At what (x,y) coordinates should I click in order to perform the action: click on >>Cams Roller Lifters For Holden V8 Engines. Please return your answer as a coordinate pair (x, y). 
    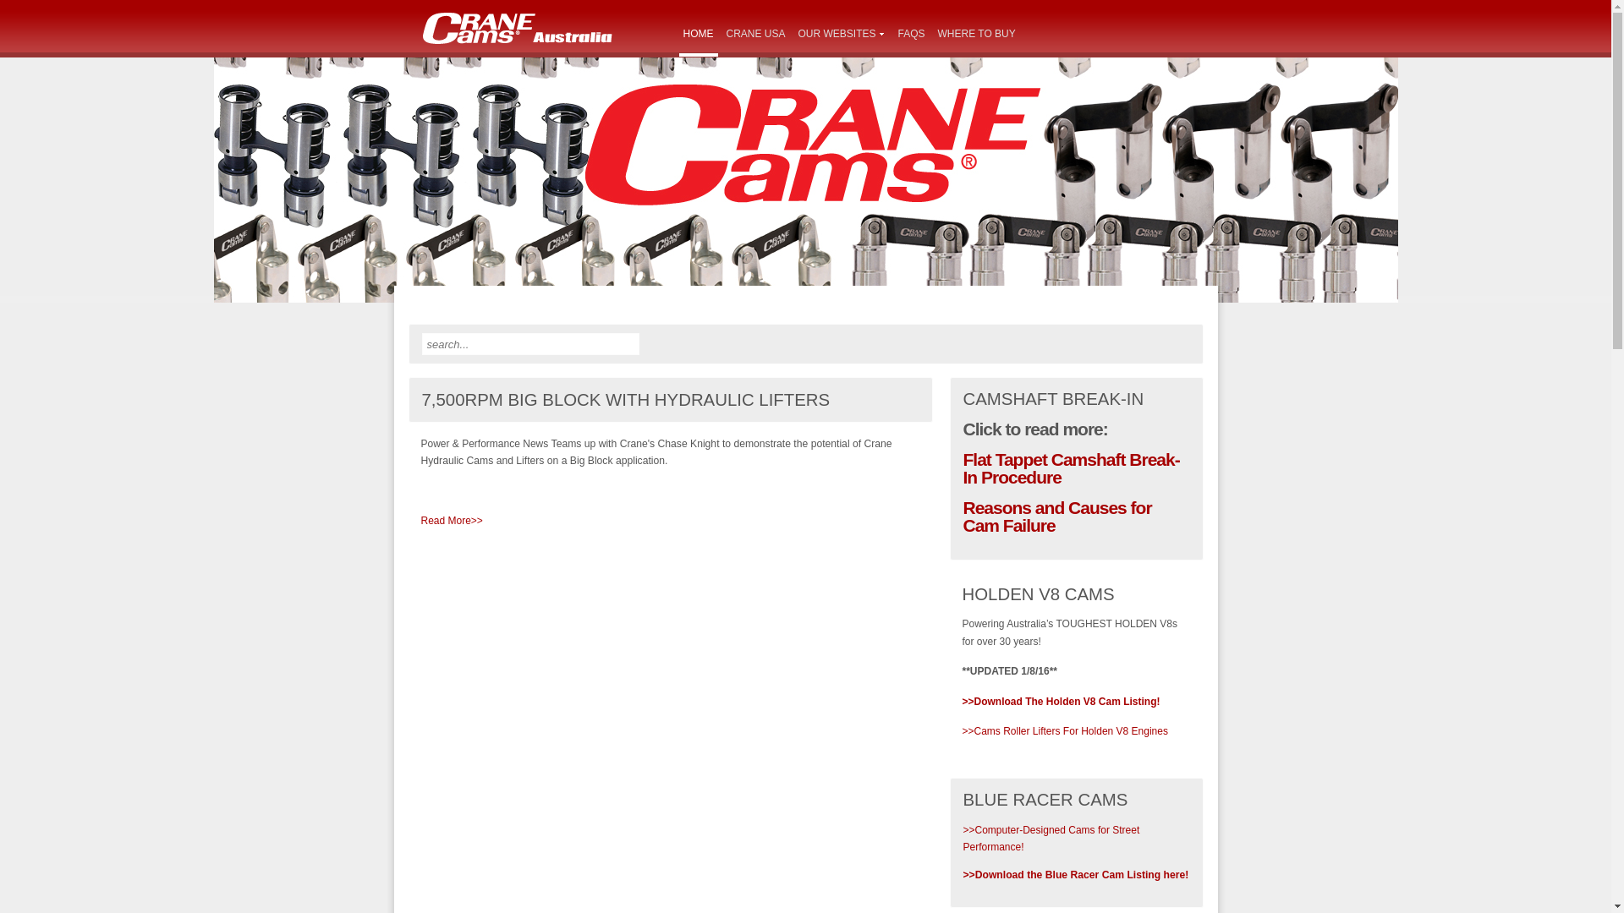
    Looking at the image, I should click on (1066, 731).